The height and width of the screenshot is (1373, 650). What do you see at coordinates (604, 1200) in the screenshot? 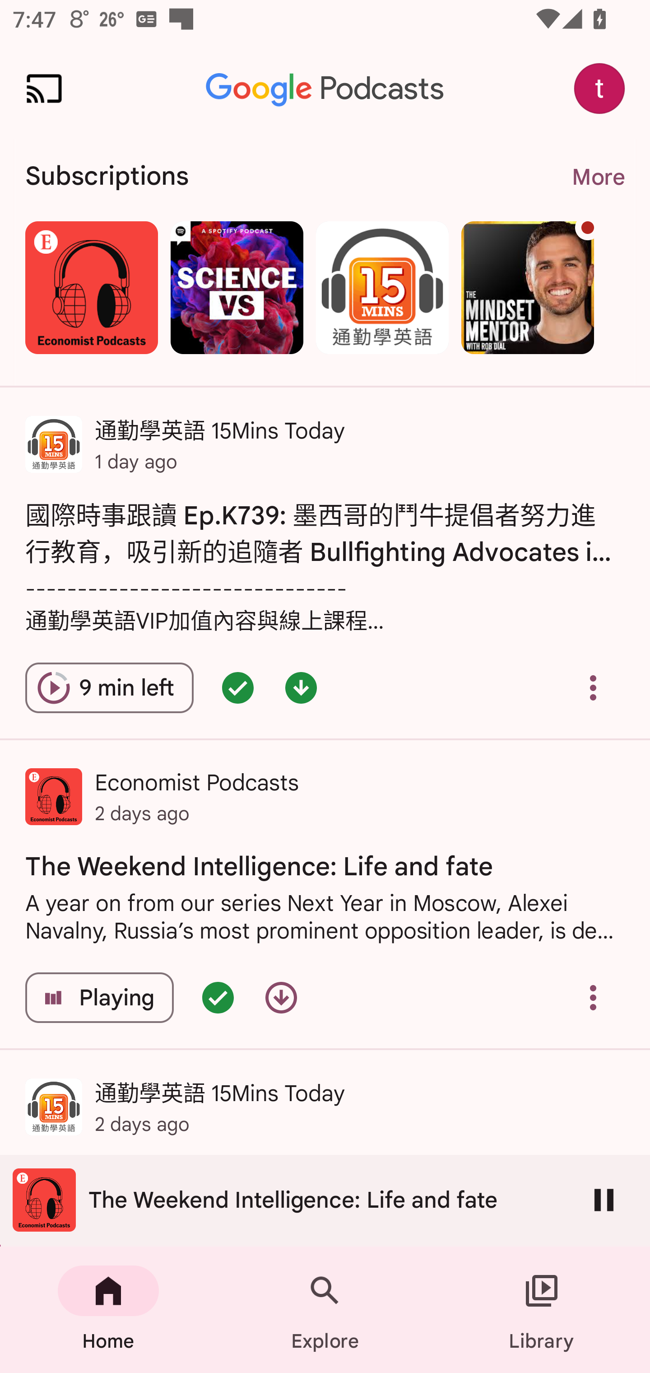
I see `Pause` at bounding box center [604, 1200].